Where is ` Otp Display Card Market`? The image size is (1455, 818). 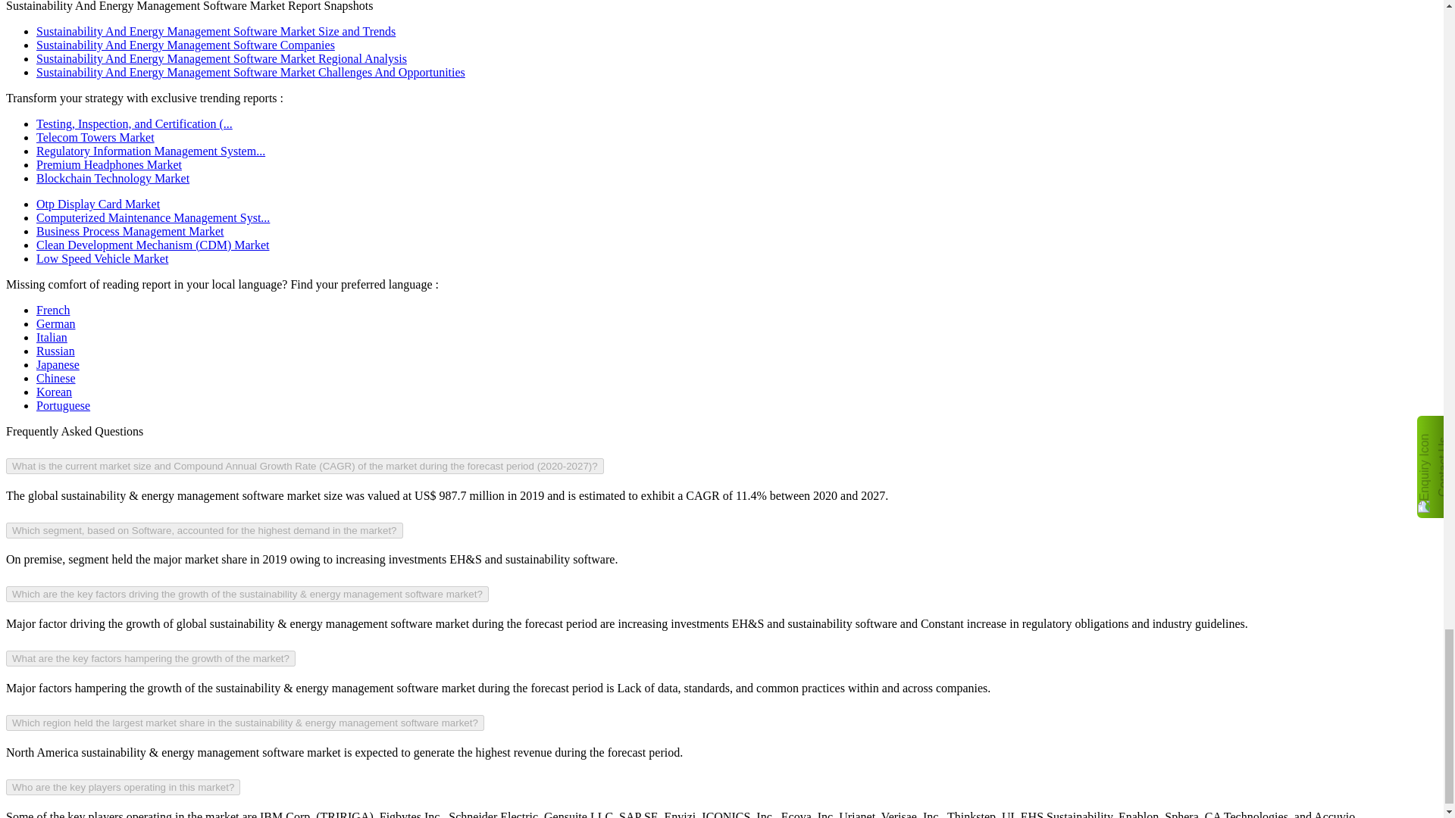  Otp Display Card Market is located at coordinates (99, 204).